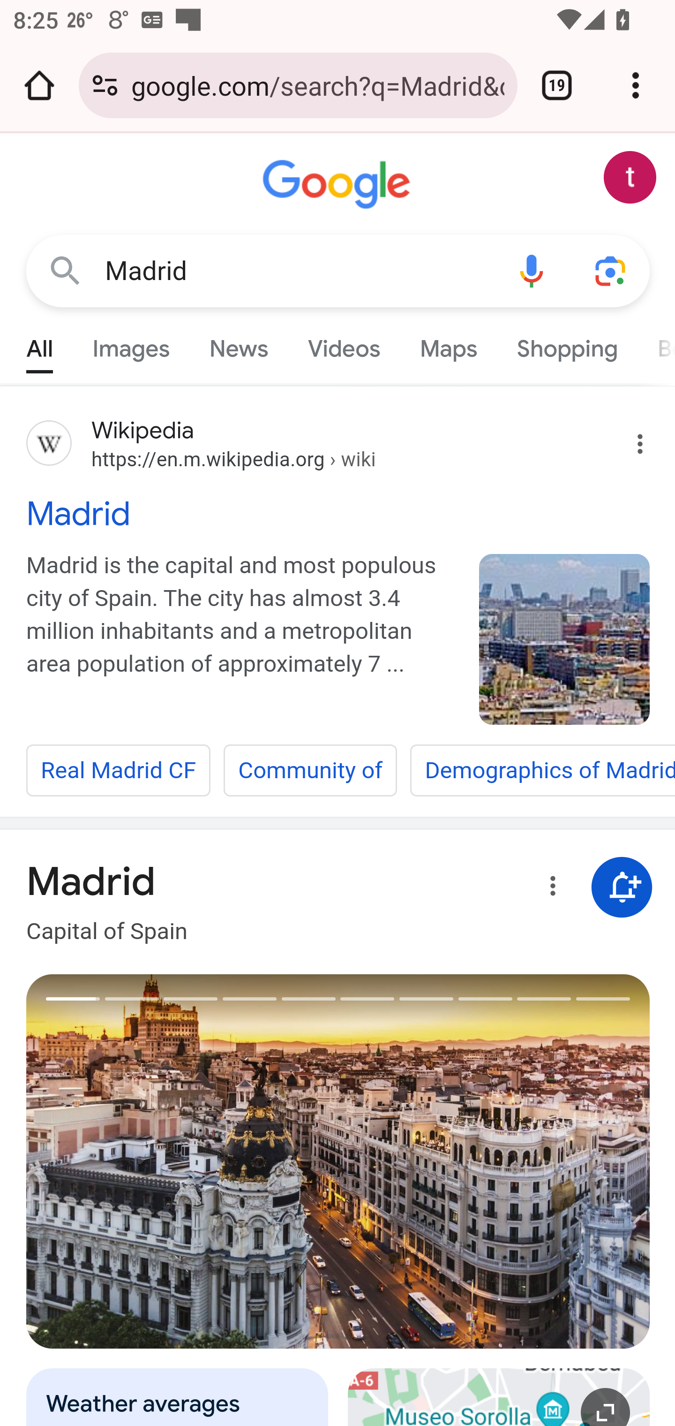 The height and width of the screenshot is (1426, 675). What do you see at coordinates (636, 85) in the screenshot?
I see `Customize and control Google Chrome` at bounding box center [636, 85].